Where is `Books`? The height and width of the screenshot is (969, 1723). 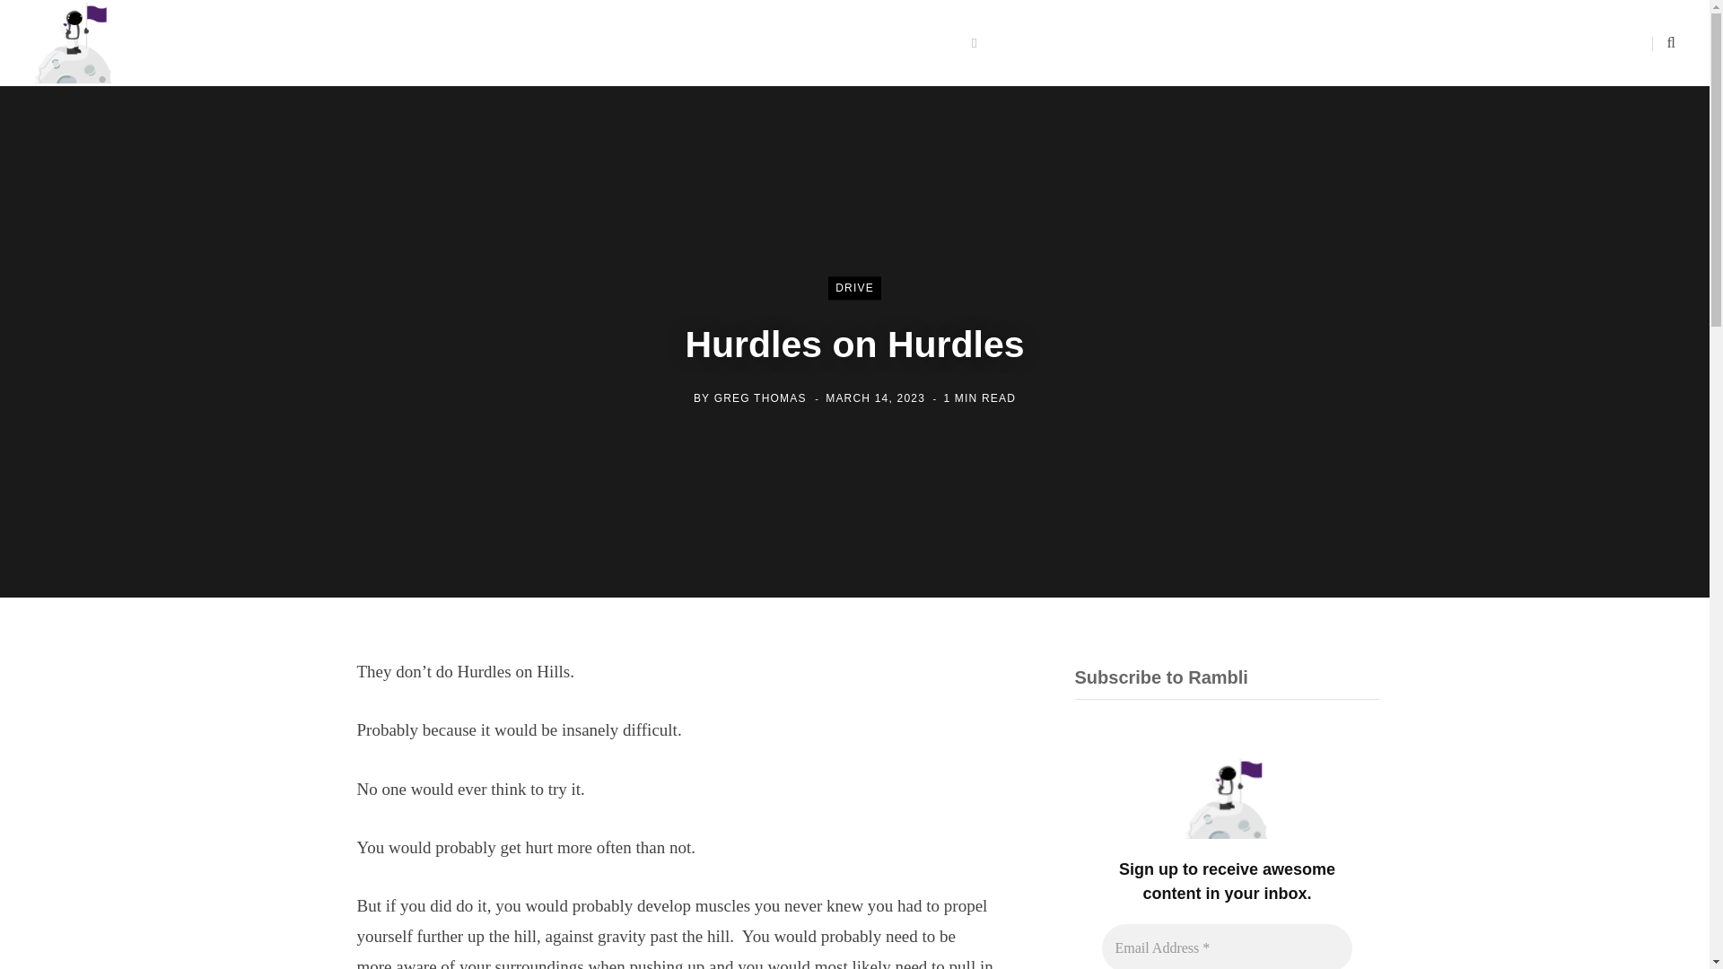
Books is located at coordinates (808, 43).